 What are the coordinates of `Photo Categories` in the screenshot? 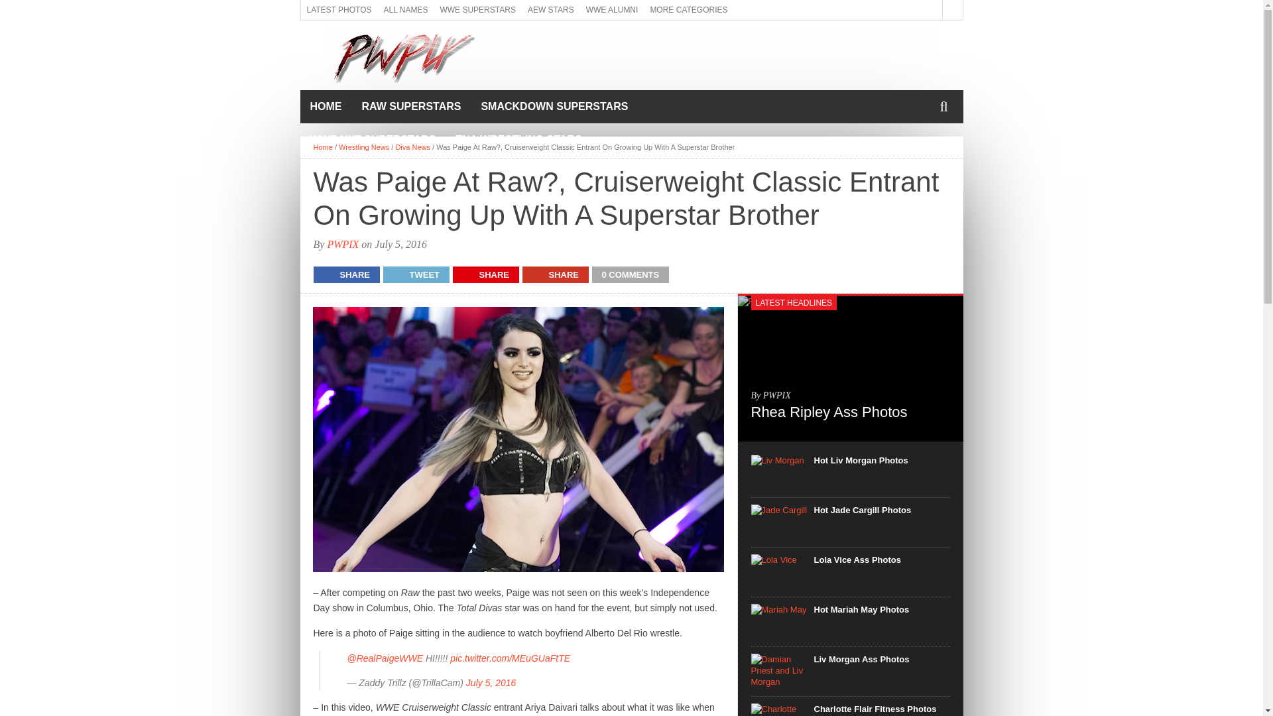 It's located at (688, 10).